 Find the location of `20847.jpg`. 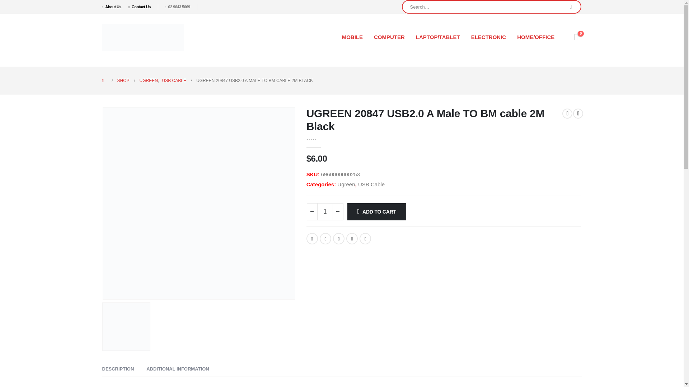

20847.jpg is located at coordinates (126, 326).